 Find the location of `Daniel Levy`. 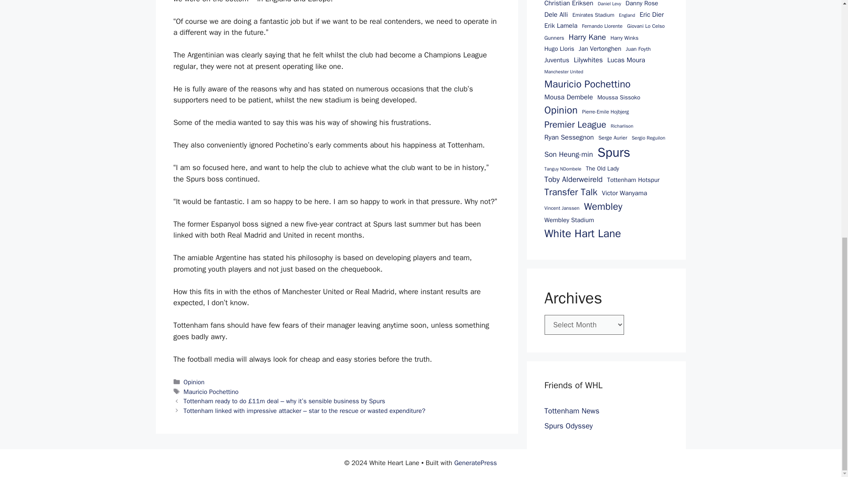

Daniel Levy is located at coordinates (609, 4).